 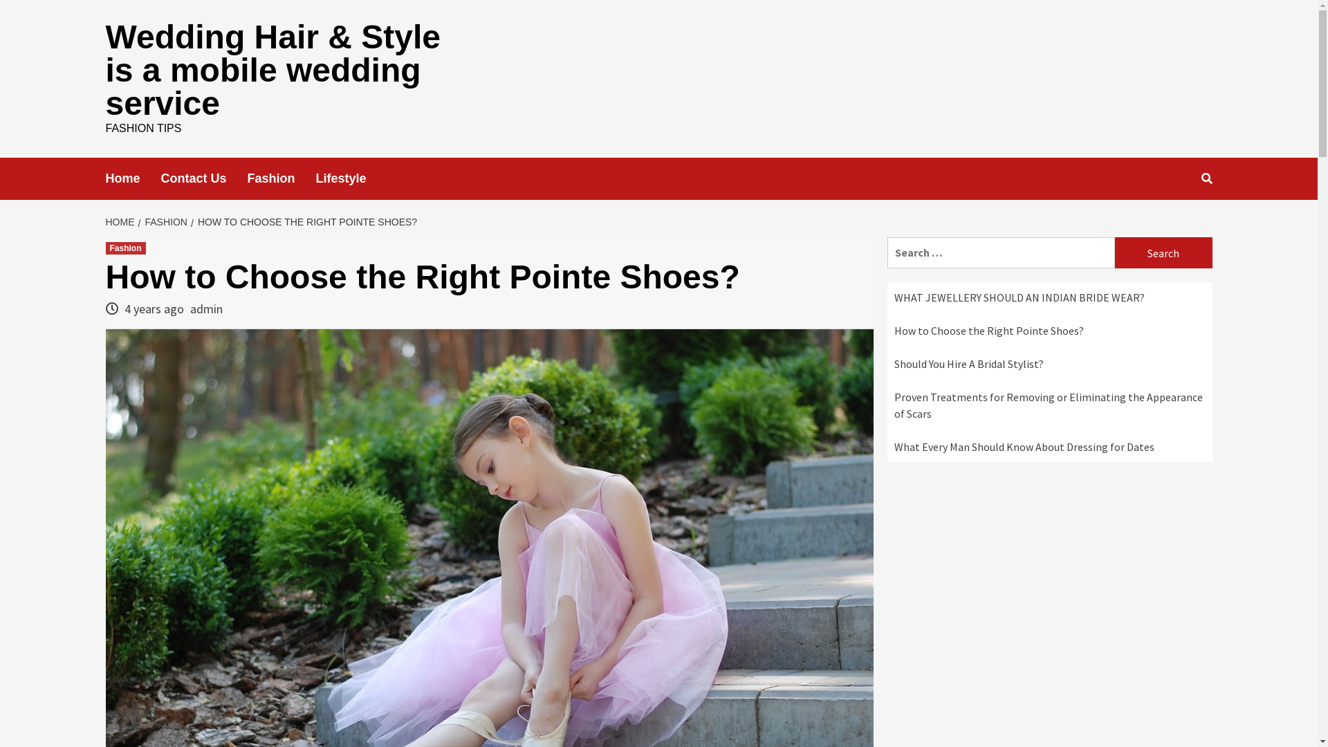 What do you see at coordinates (282, 178) in the screenshot?
I see `Fashion` at bounding box center [282, 178].